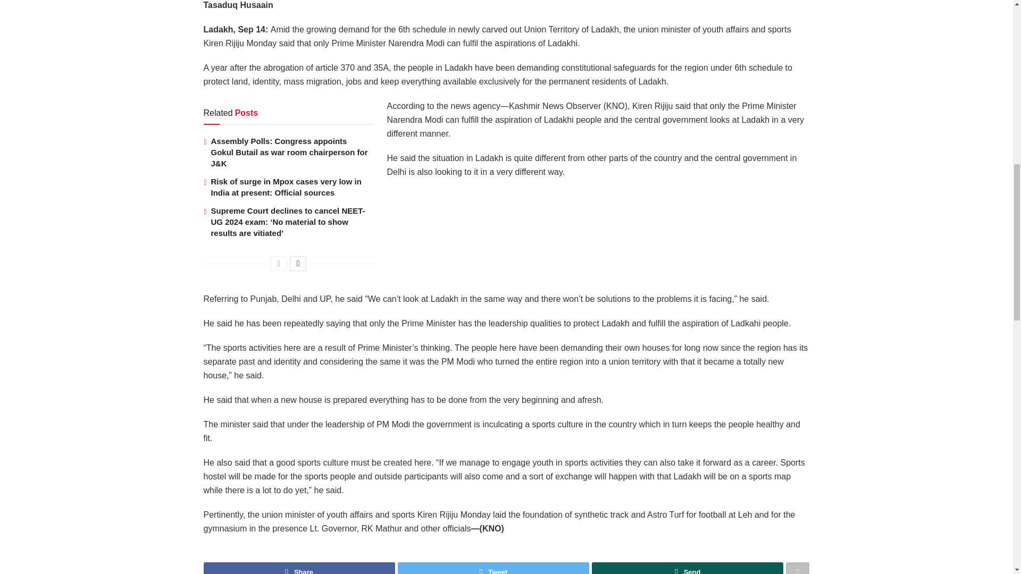  I want to click on Next, so click(298, 263).